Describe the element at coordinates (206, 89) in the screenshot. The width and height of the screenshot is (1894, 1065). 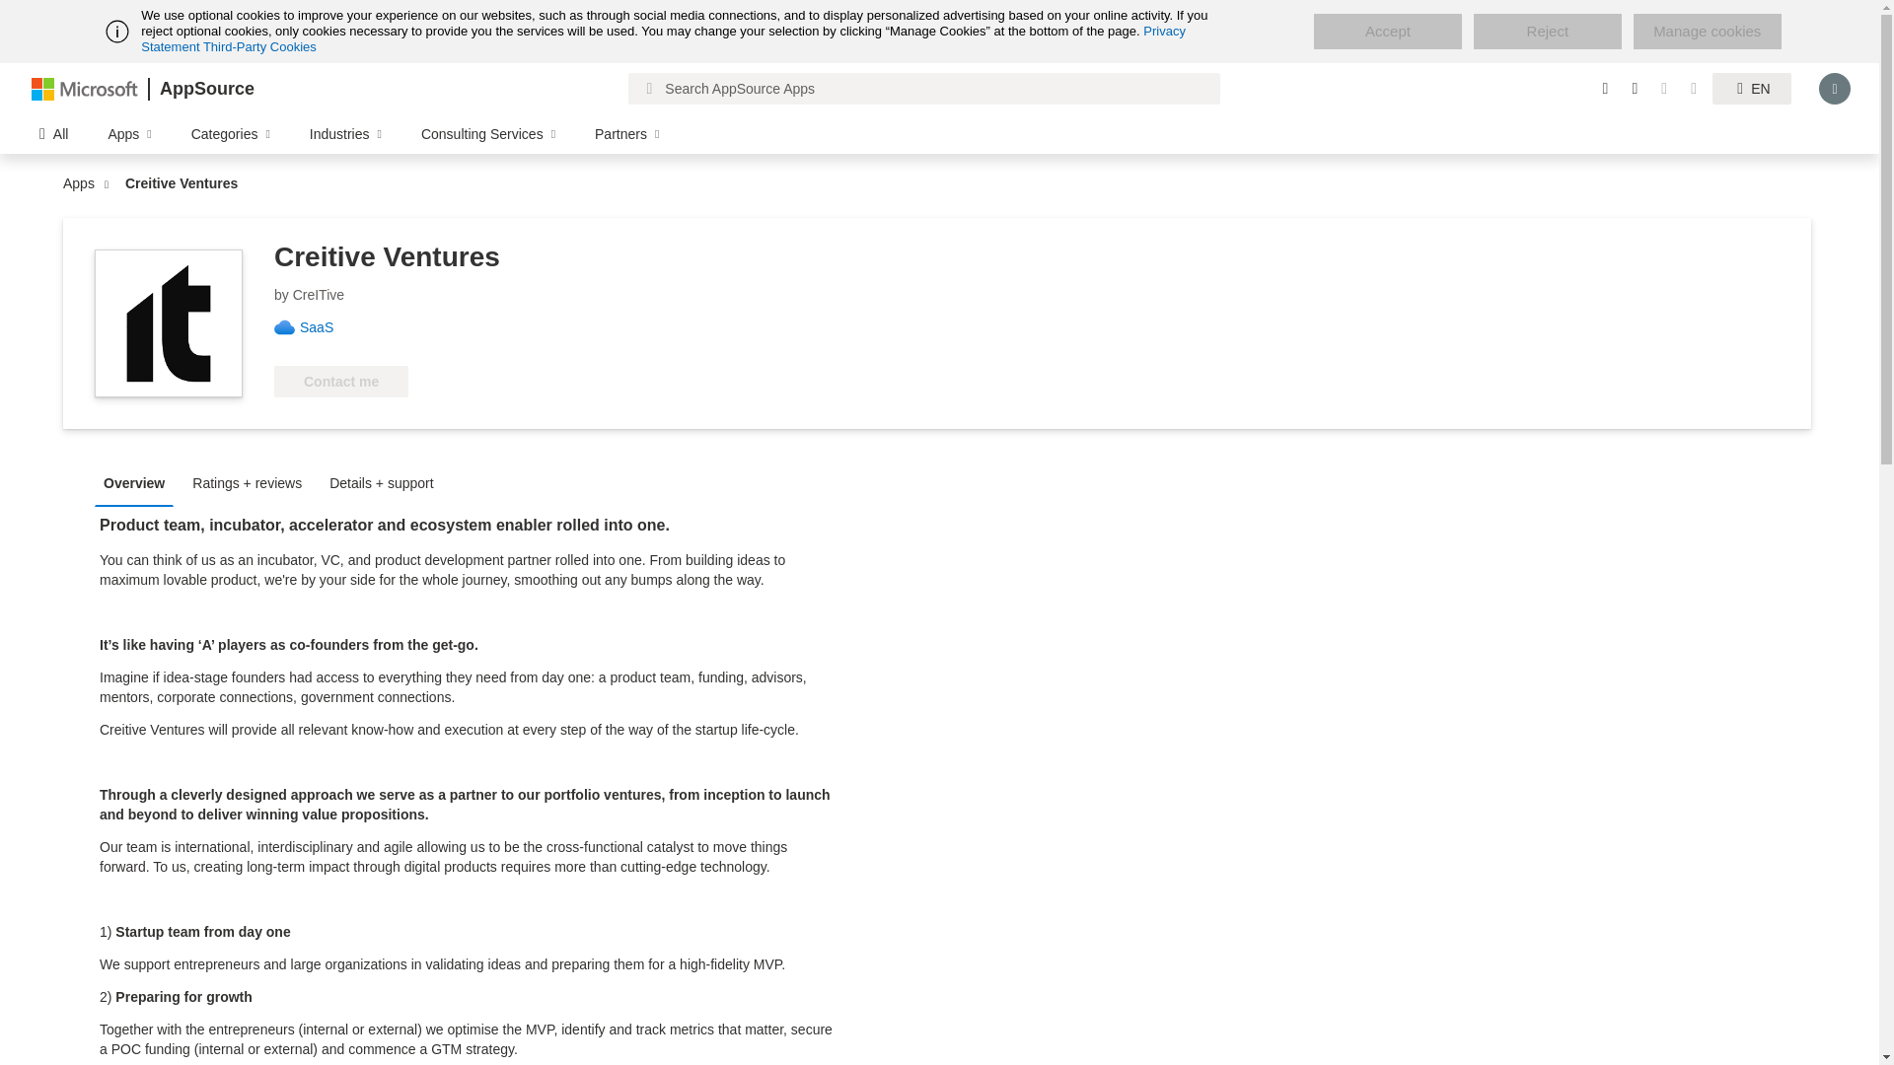
I see `AppSource` at that location.